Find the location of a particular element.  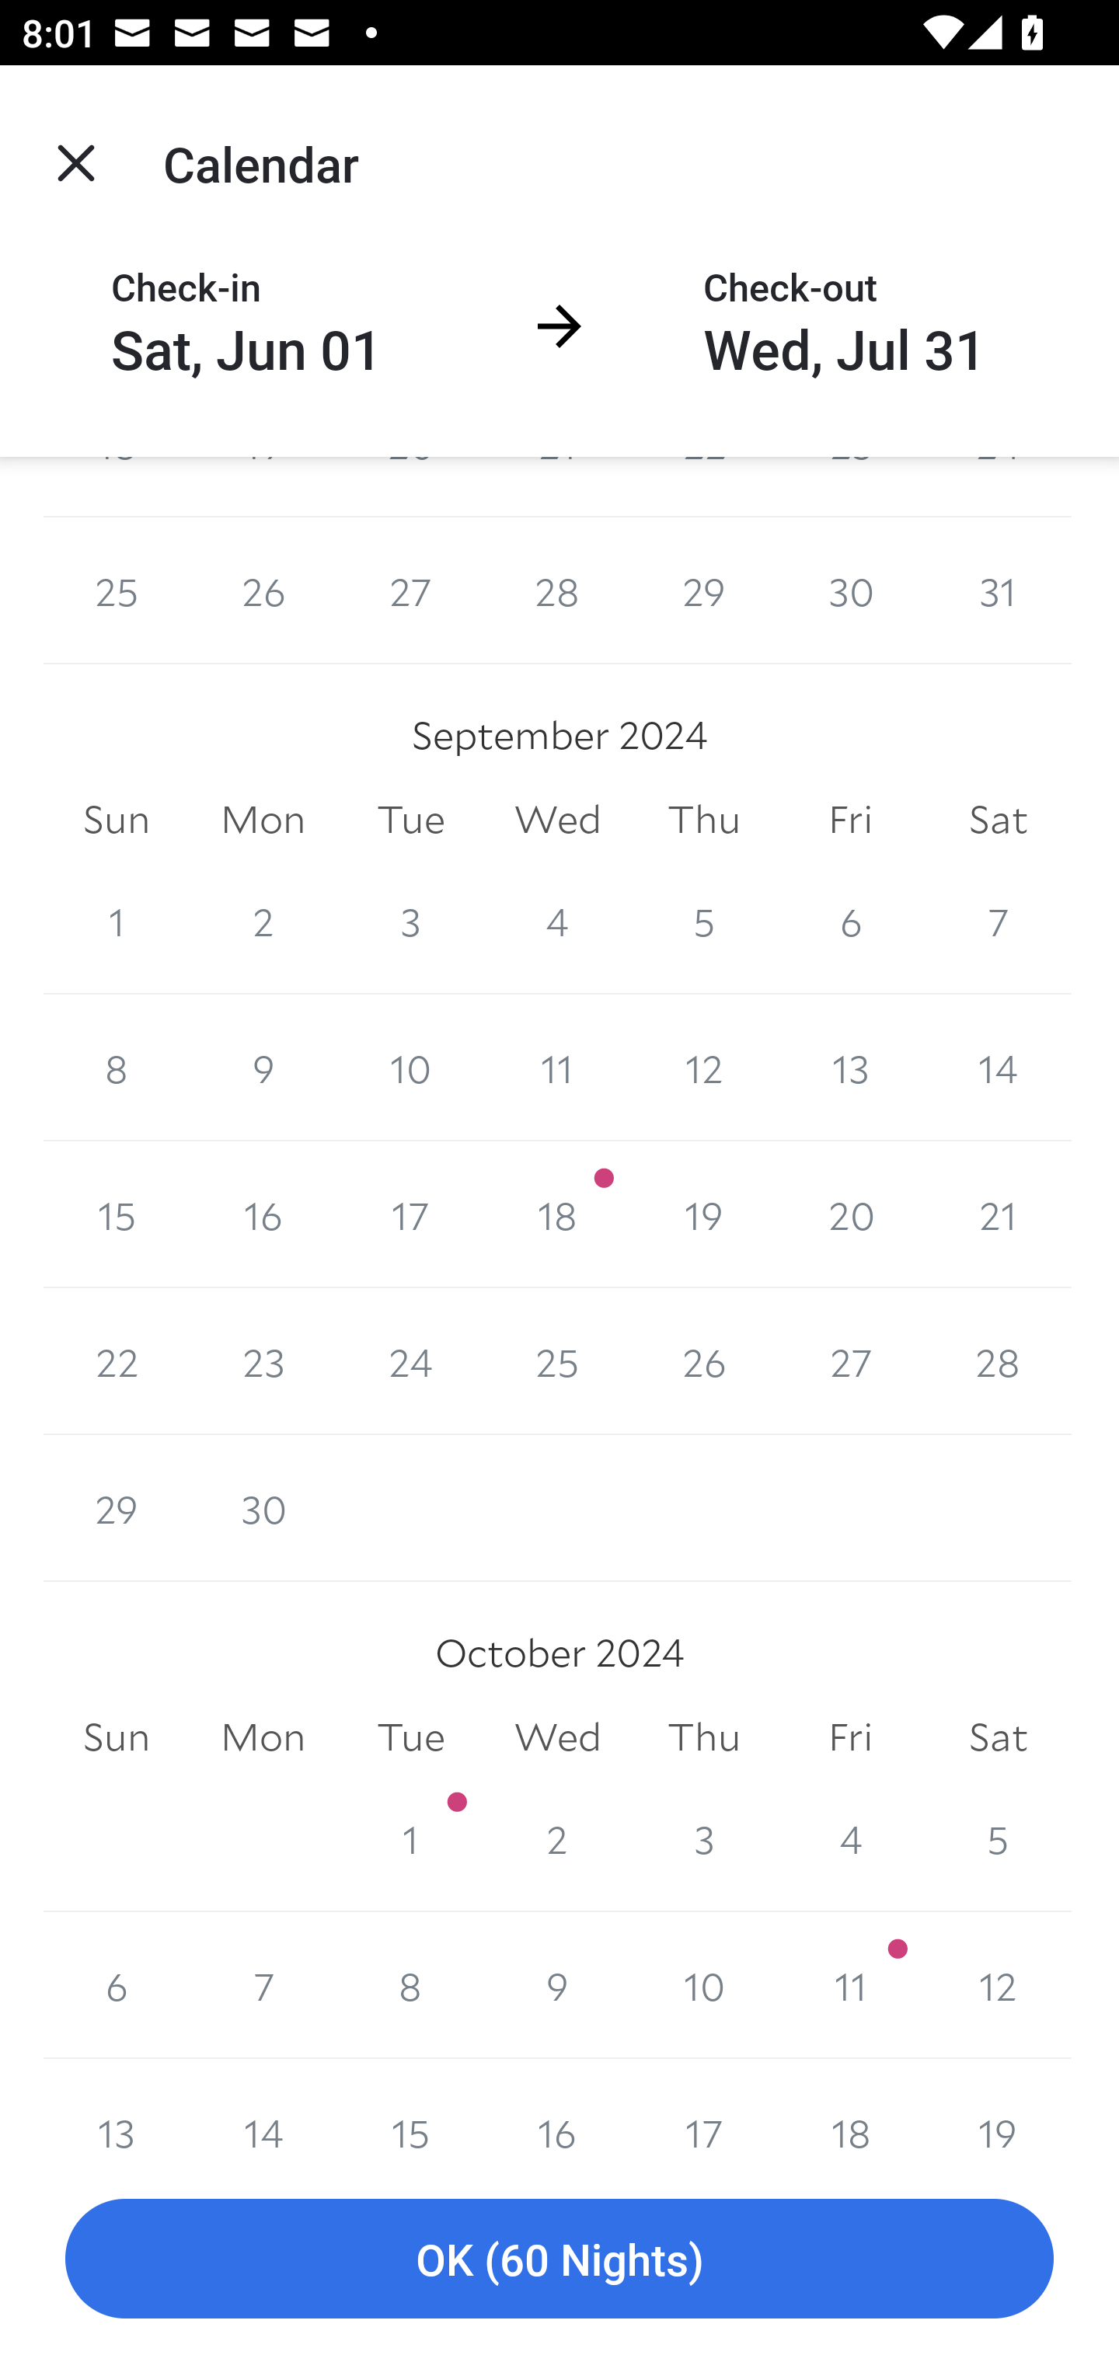

26 26 August 2024 is located at coordinates (263, 590).